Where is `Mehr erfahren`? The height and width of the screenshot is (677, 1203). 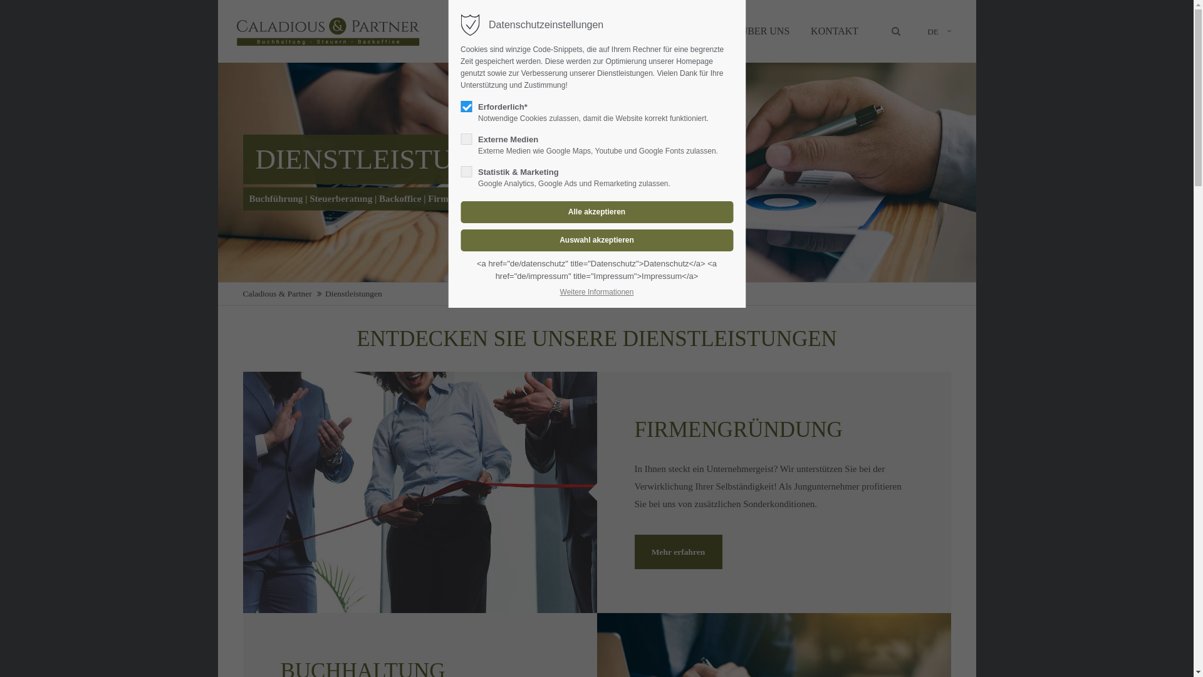 Mehr erfahren is located at coordinates (678, 552).